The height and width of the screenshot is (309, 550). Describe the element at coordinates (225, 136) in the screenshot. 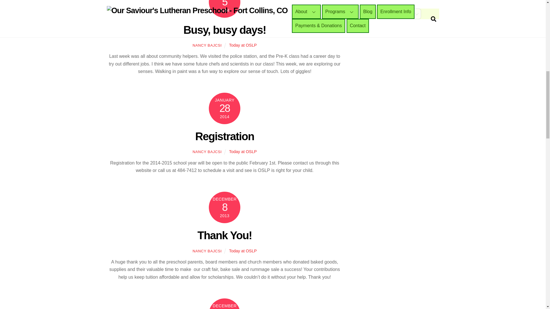

I see `Registration` at that location.